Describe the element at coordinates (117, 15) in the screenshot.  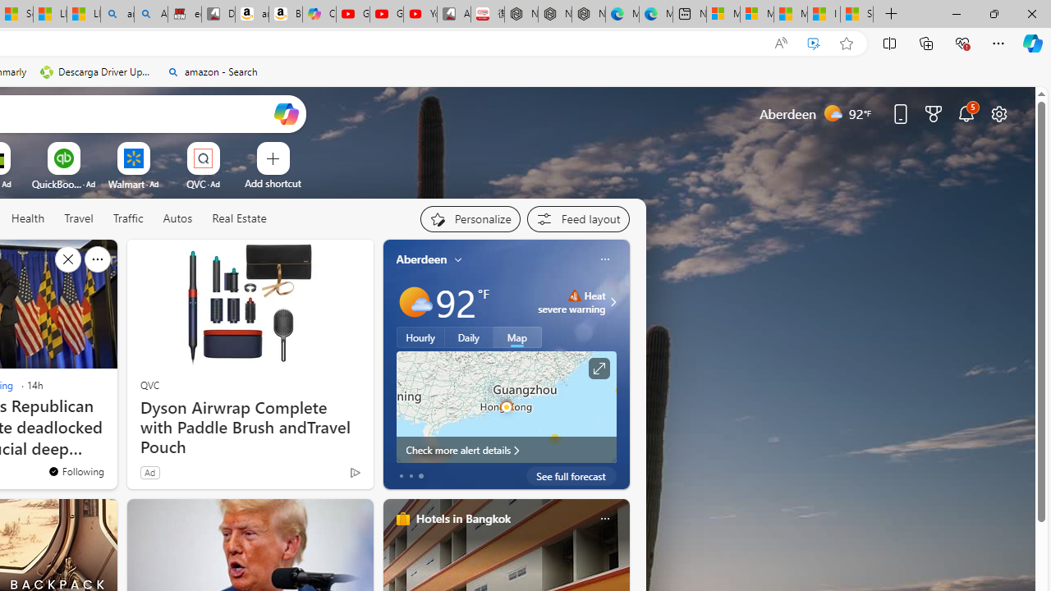
I see `amazon - Search` at that location.